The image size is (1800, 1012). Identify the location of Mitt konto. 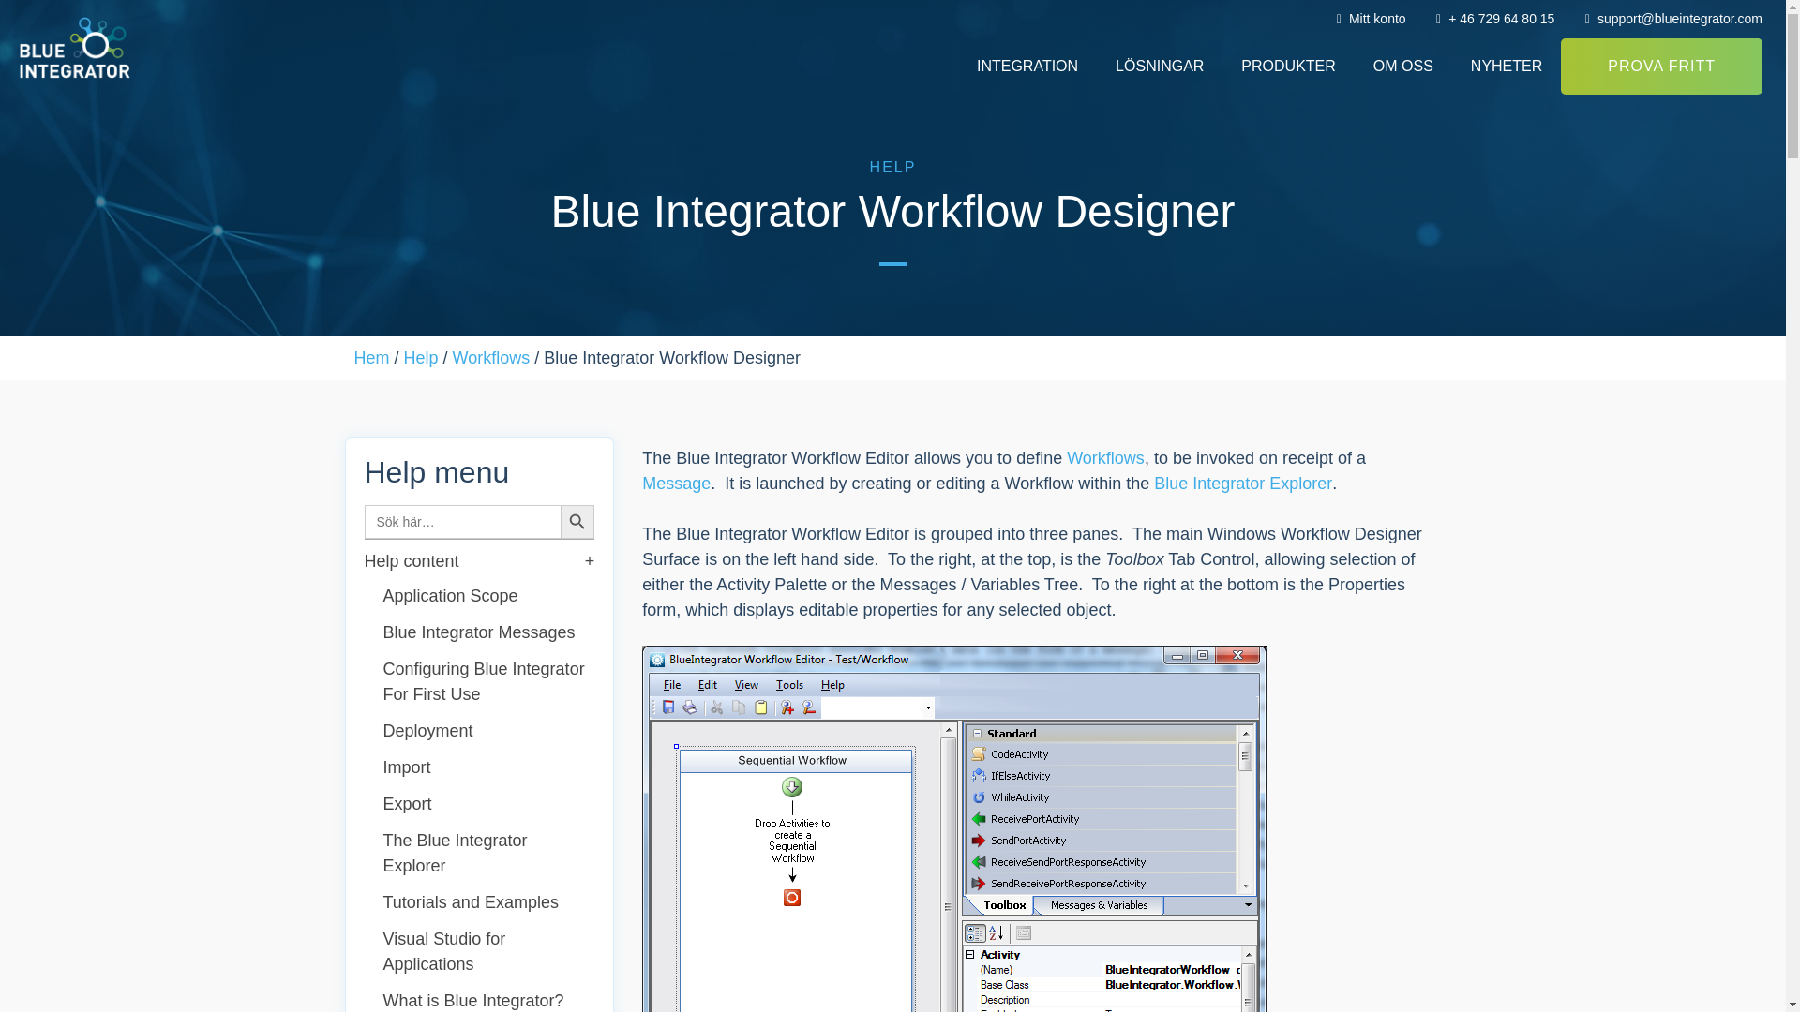
(1365, 19).